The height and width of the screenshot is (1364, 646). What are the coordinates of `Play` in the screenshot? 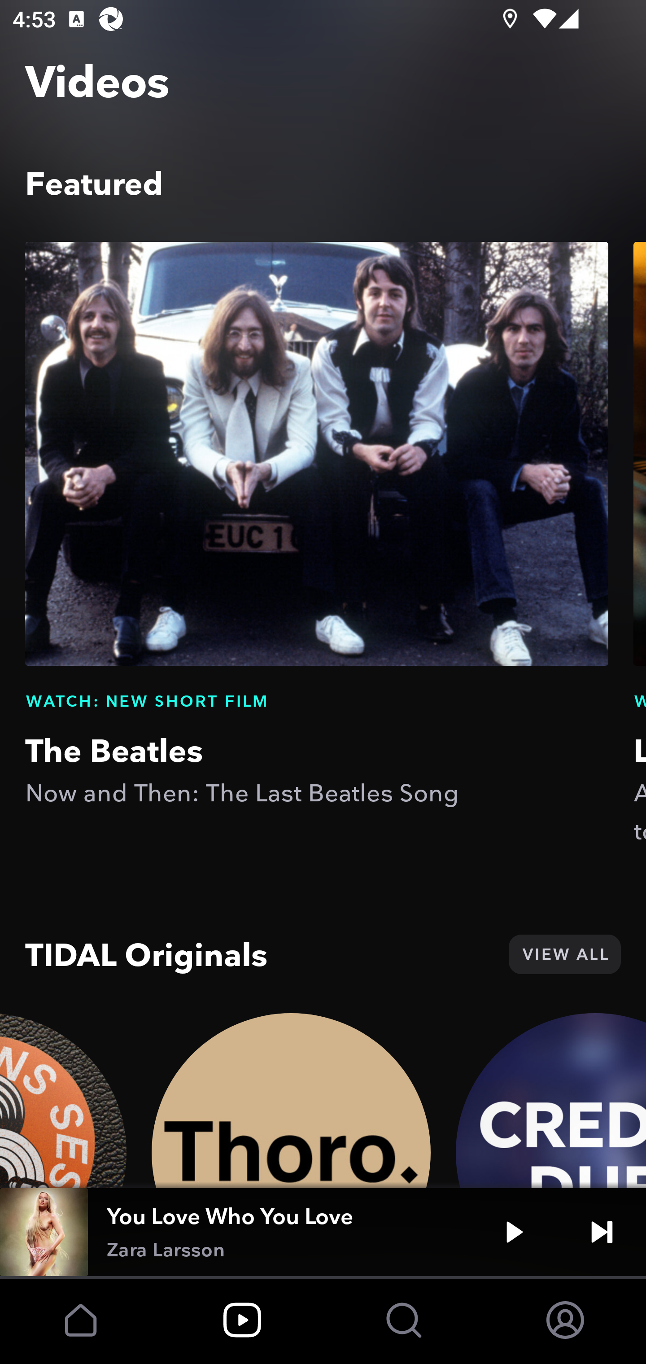 It's located at (514, 1232).